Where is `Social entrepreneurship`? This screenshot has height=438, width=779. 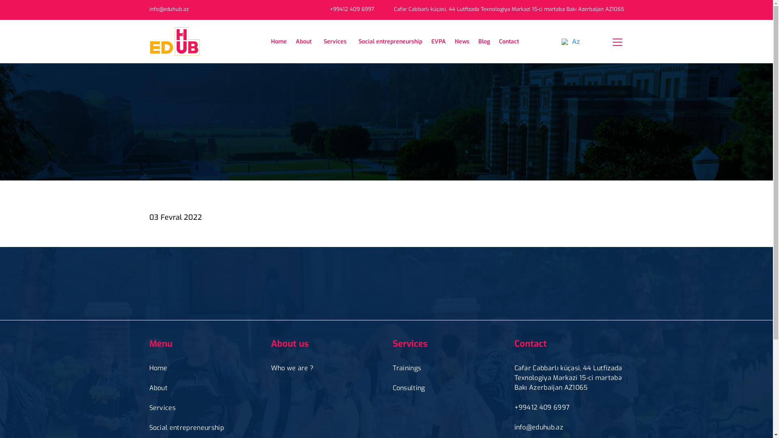
Social entrepreneurship is located at coordinates (187, 428).